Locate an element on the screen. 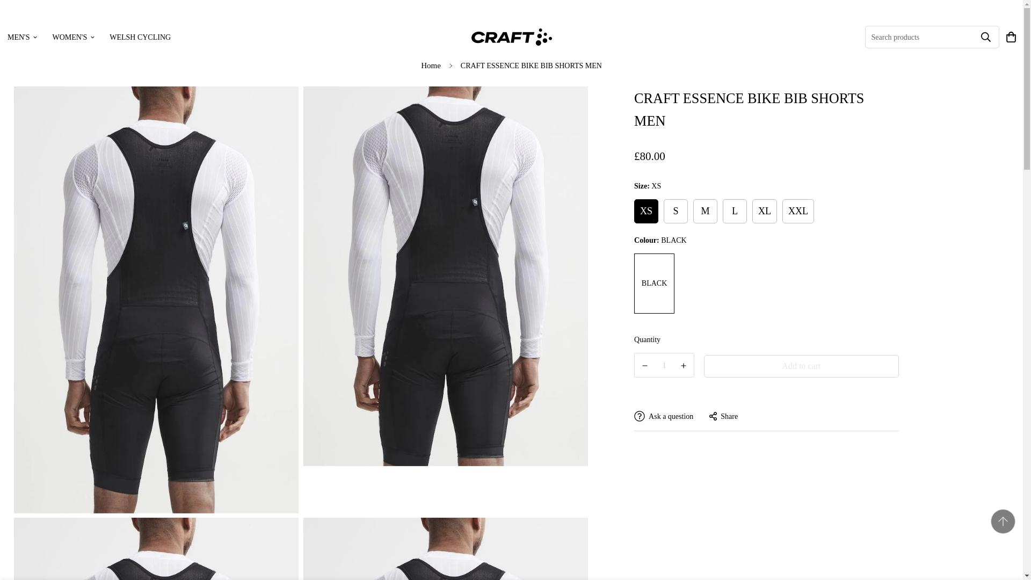 Image resolution: width=1031 pixels, height=580 pixels. BLACK is located at coordinates (511, 37).